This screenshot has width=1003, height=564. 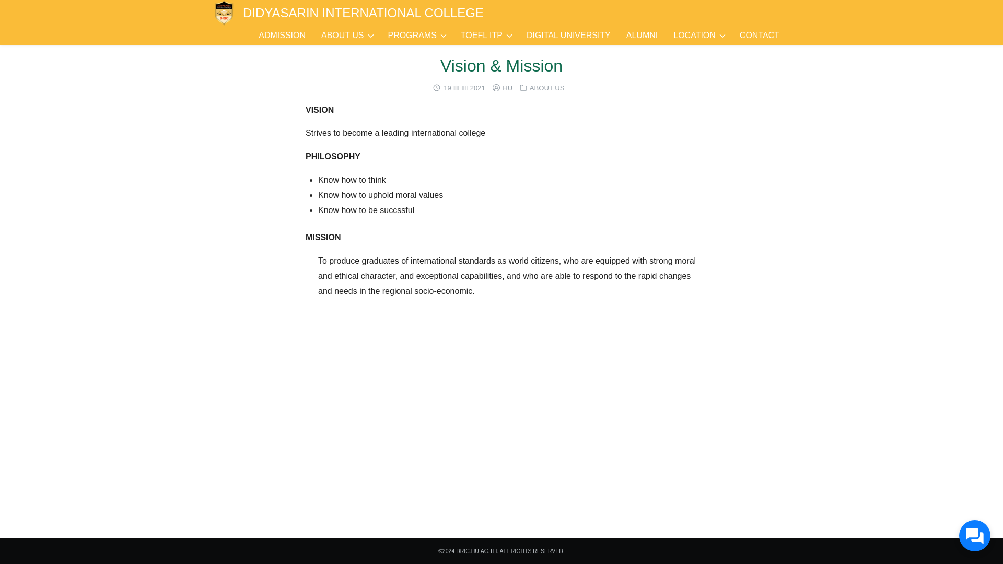 What do you see at coordinates (363, 13) in the screenshot?
I see `DIDYASARIN INTERNATIONAL COLLEGE` at bounding box center [363, 13].